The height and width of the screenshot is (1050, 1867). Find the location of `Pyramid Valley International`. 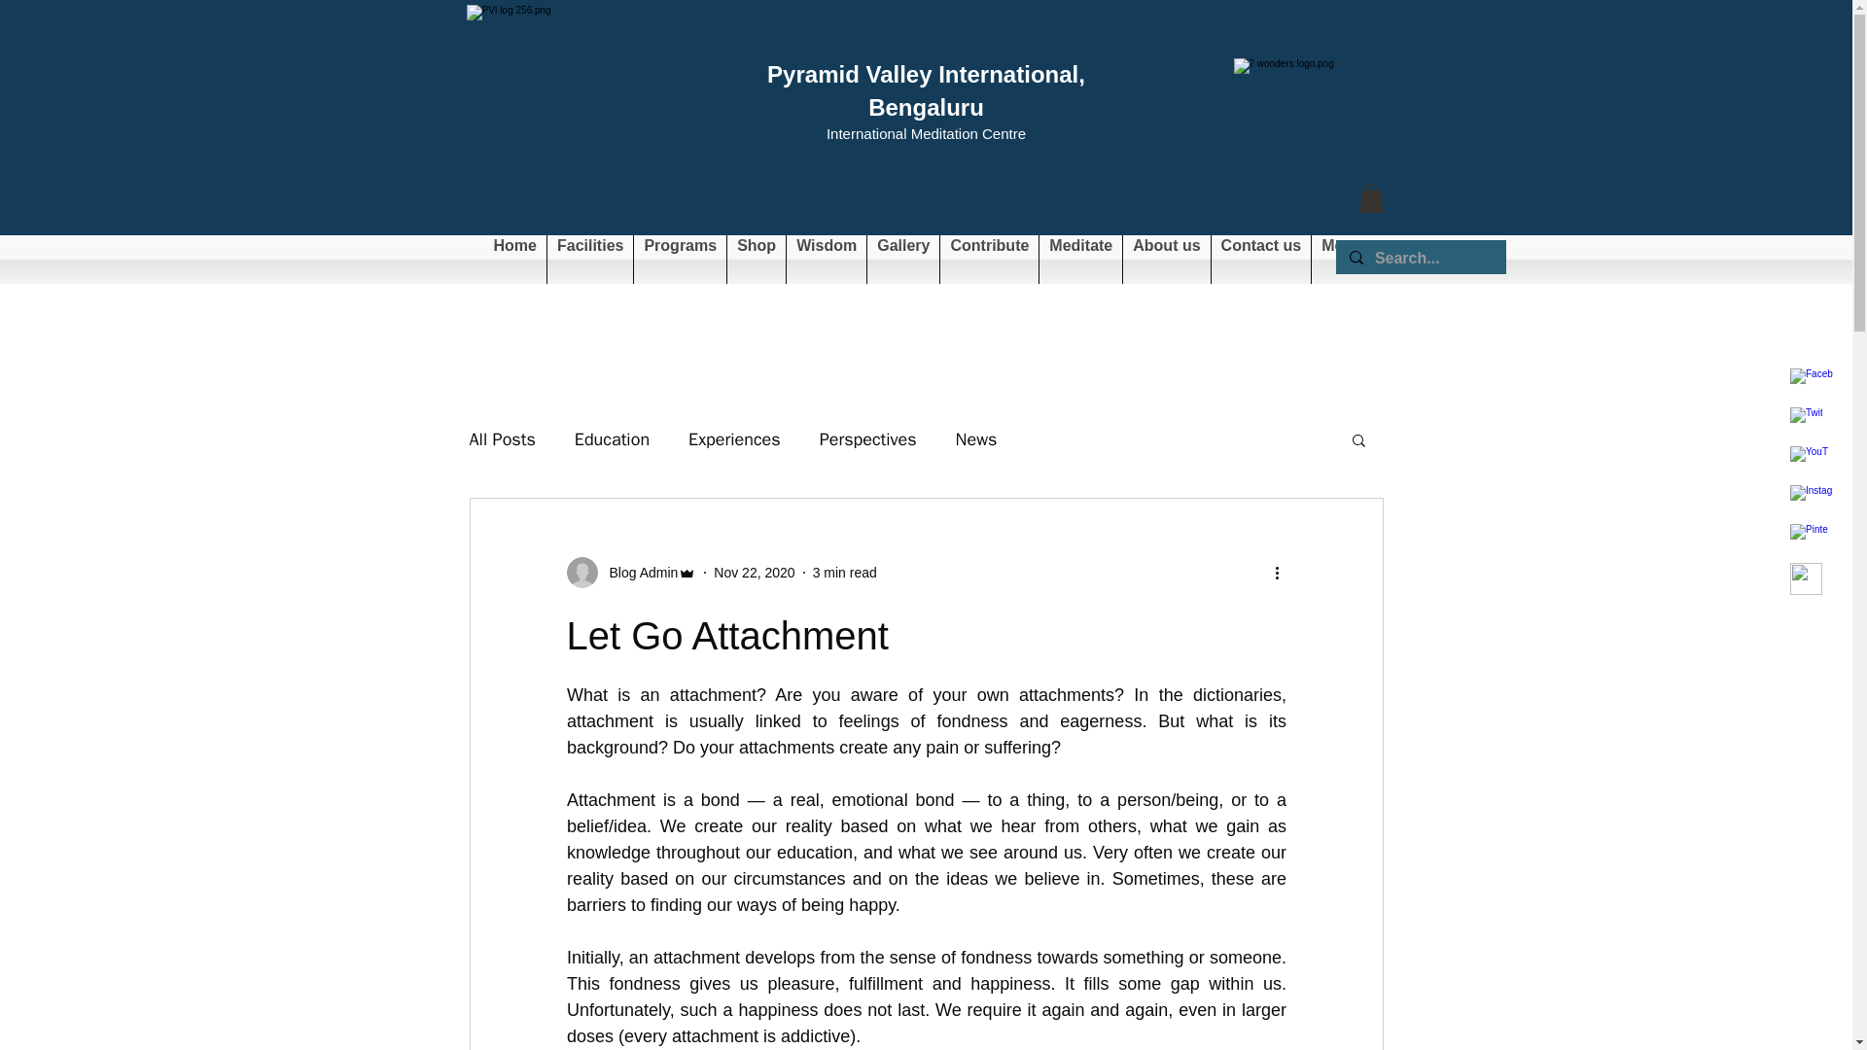

Pyramid Valley International is located at coordinates (923, 74).